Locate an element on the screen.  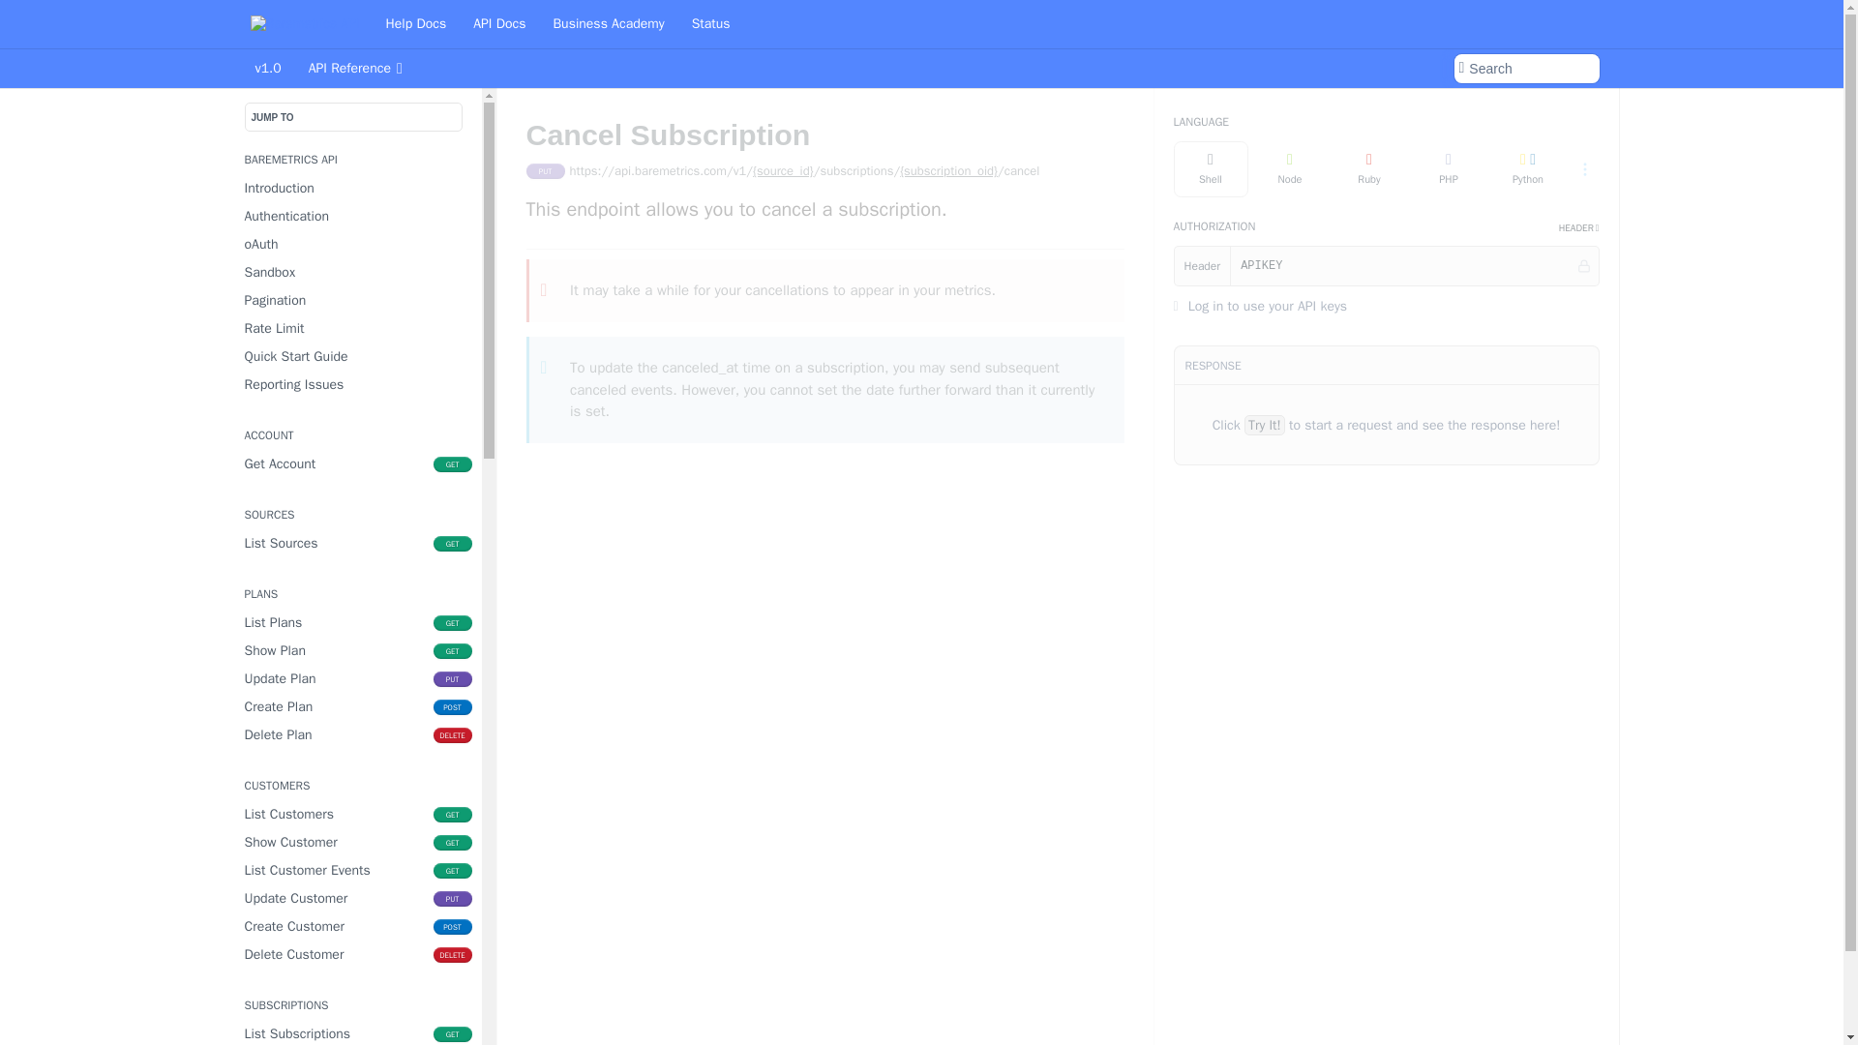
API Reference is located at coordinates (354, 706).